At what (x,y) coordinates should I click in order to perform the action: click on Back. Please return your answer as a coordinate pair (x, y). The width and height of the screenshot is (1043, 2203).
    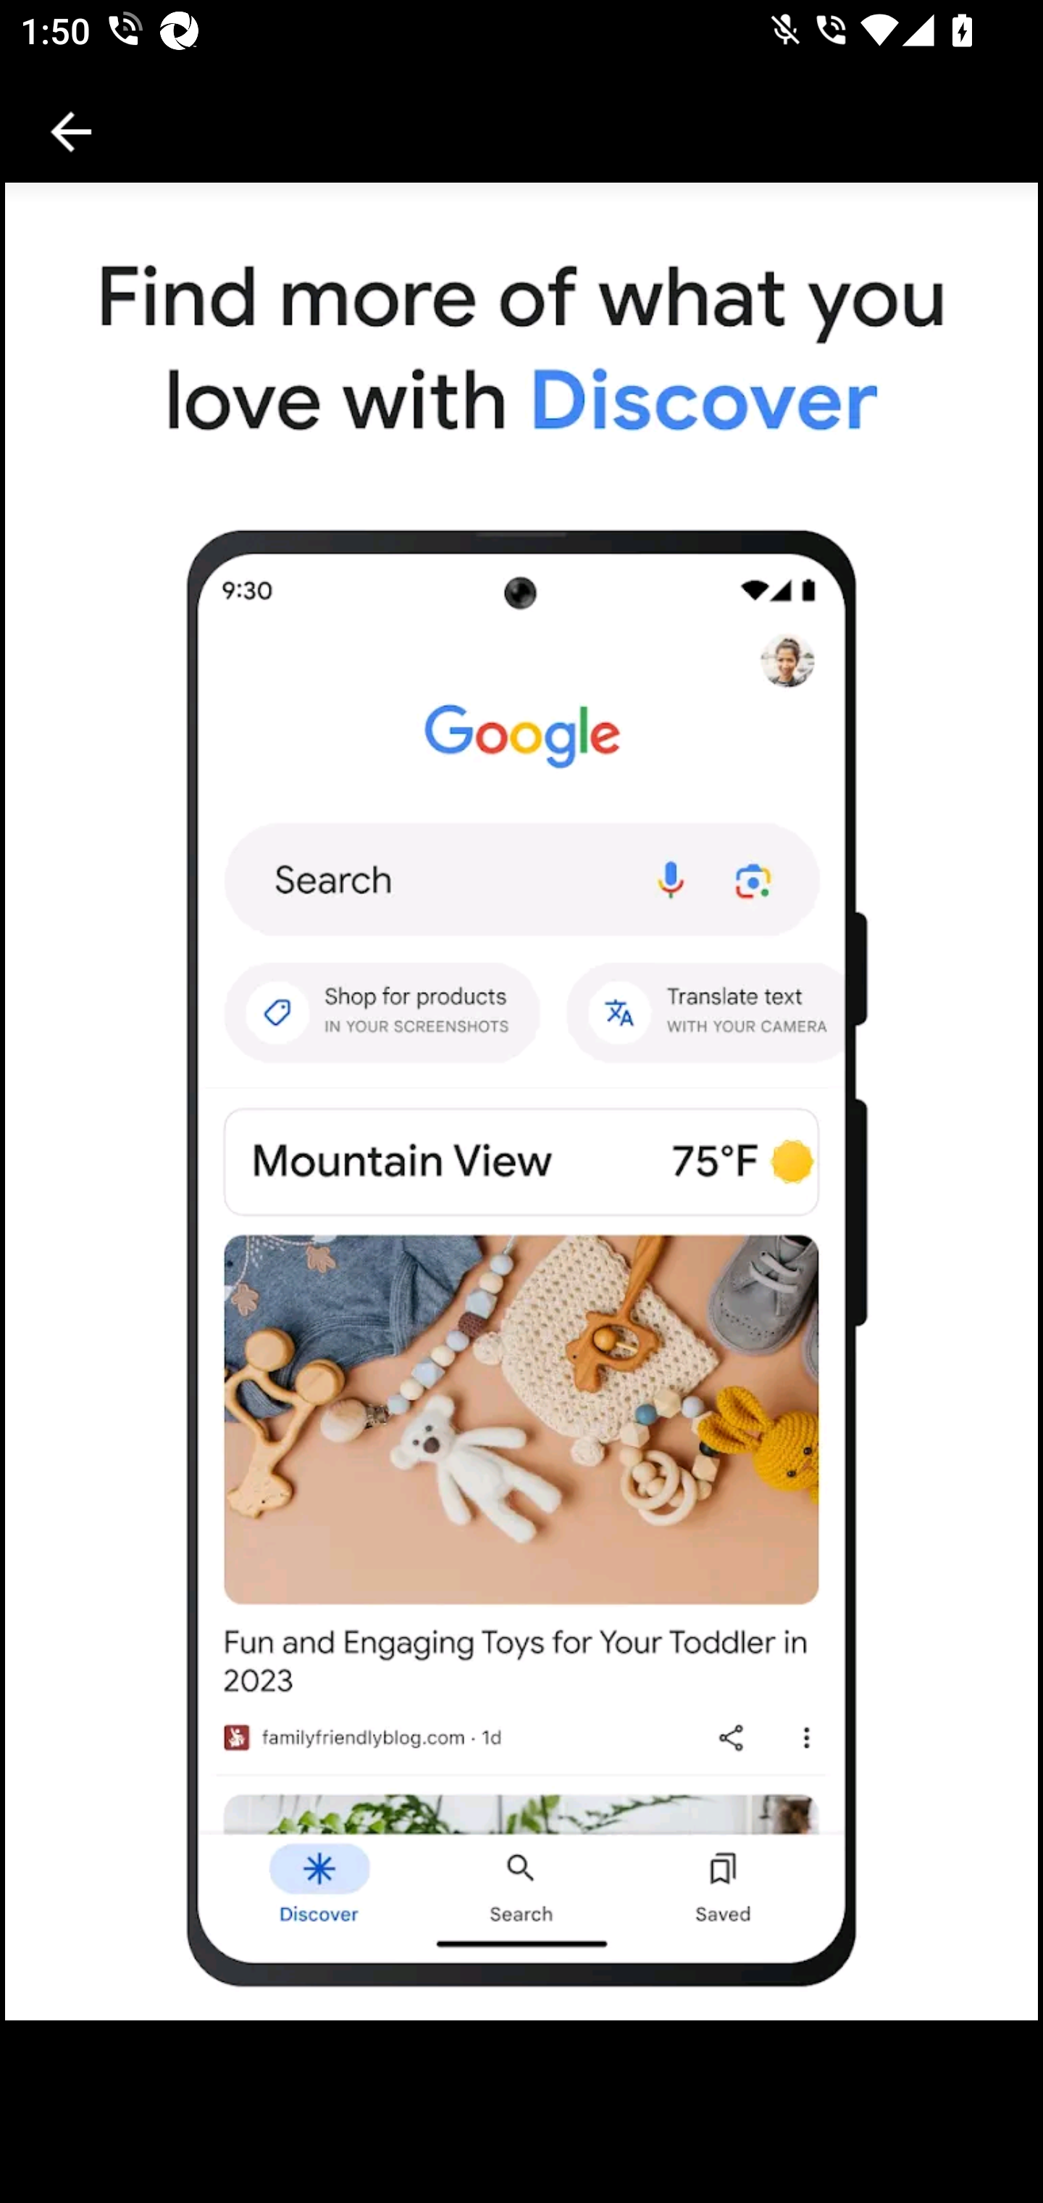
    Looking at the image, I should click on (71, 132).